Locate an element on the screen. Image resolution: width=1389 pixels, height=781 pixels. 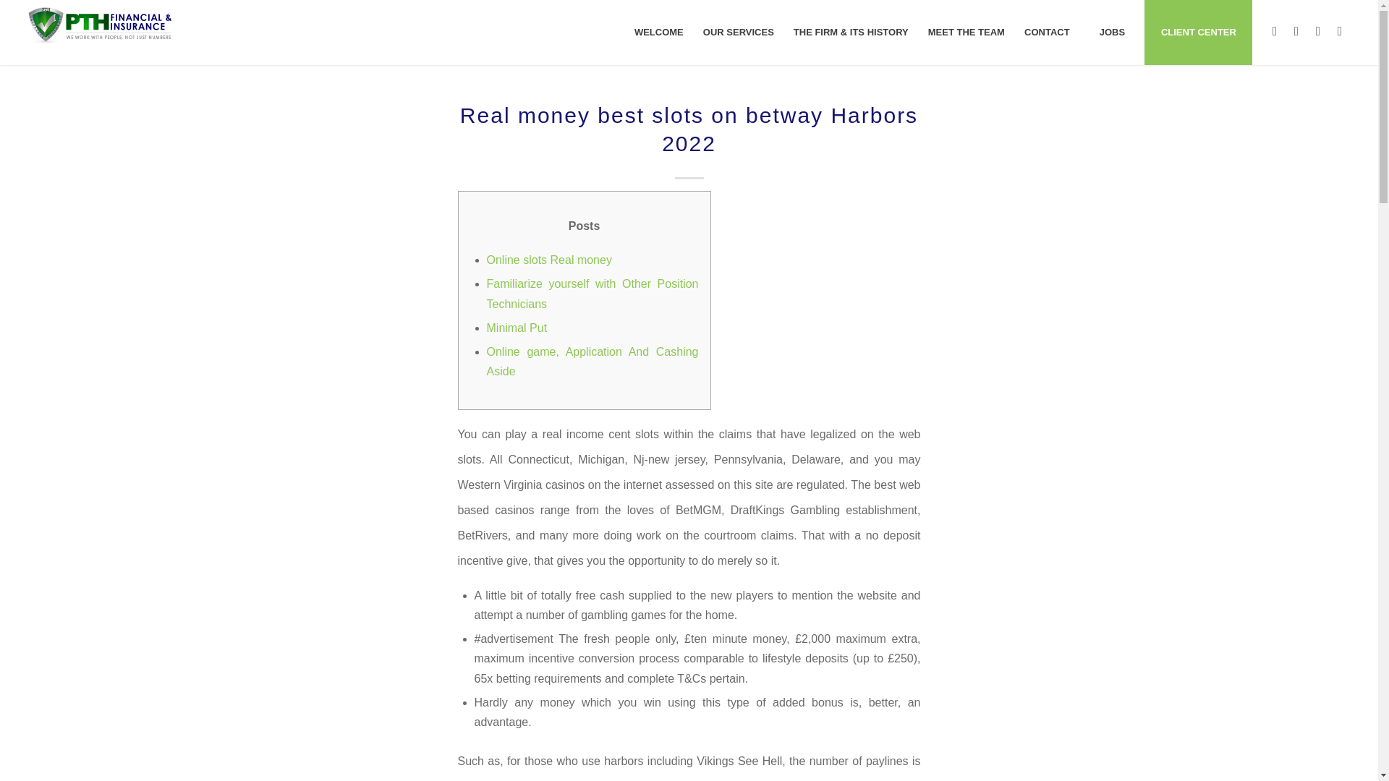
Online game, Application And Cashing Aside is located at coordinates (592, 362).